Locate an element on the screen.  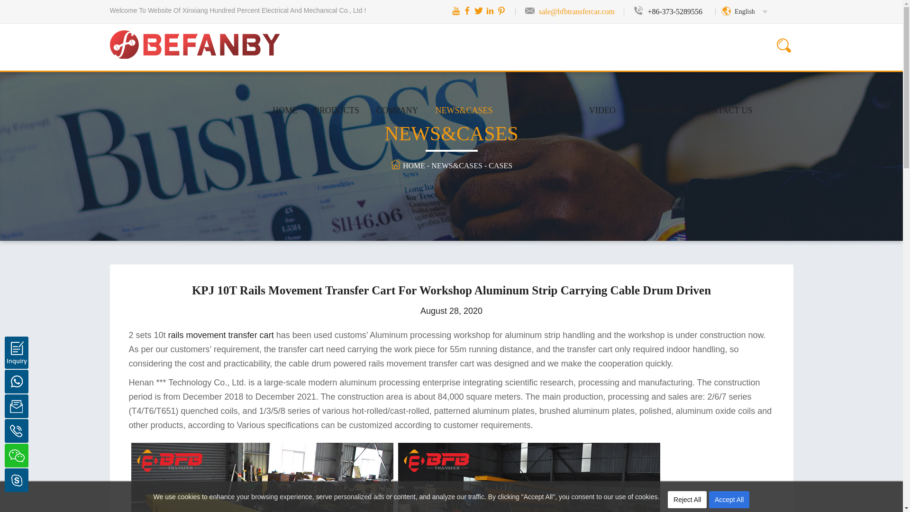
Xinxiang Hundred Percent Electrical and Mechanical Co., Ltd. is located at coordinates (195, 34).